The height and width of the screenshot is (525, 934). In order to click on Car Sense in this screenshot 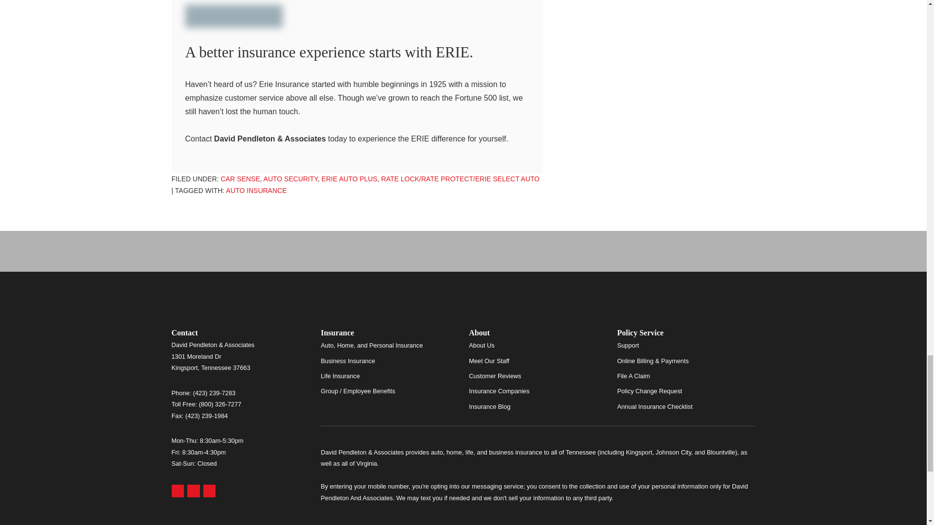, I will do `click(240, 178)`.